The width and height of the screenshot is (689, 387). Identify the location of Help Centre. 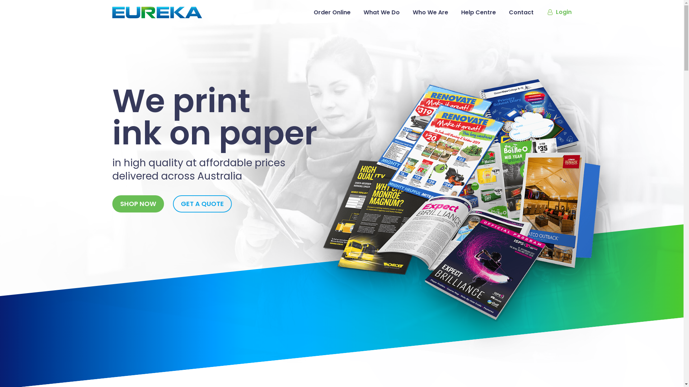
(478, 13).